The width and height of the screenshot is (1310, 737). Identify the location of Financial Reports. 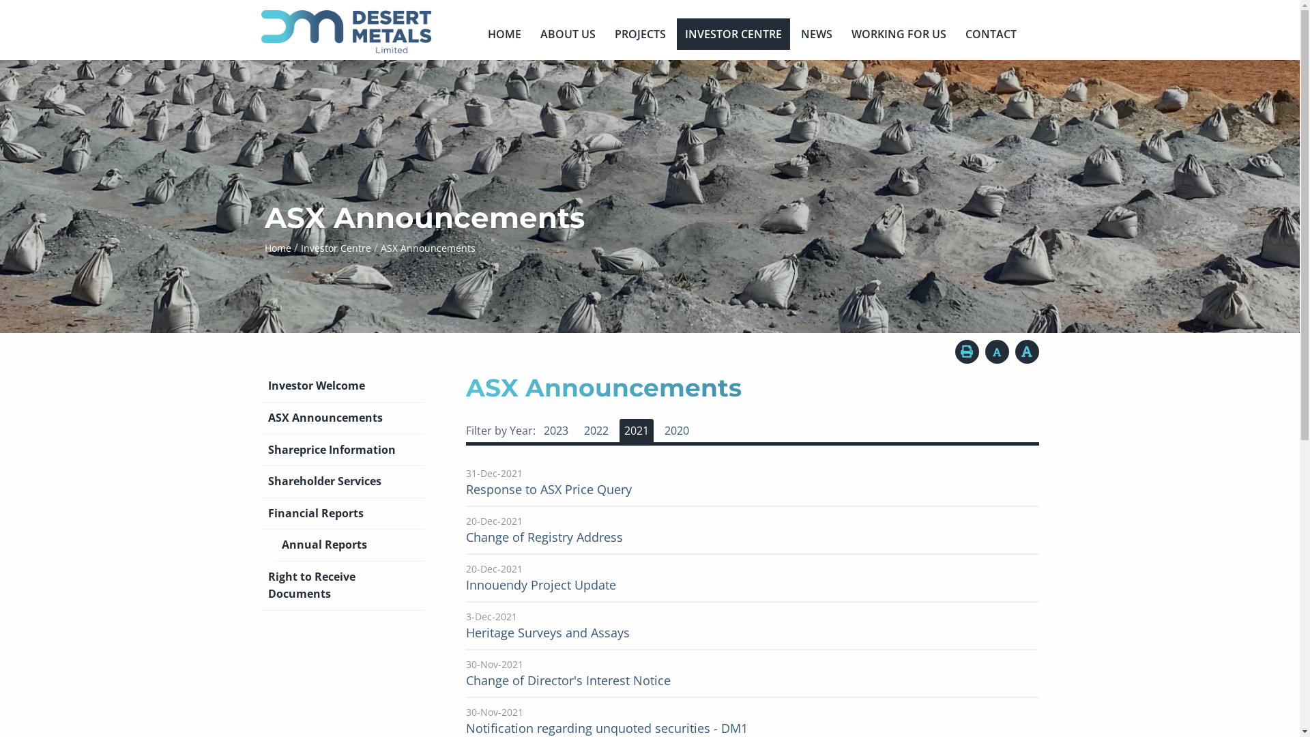
(343, 515).